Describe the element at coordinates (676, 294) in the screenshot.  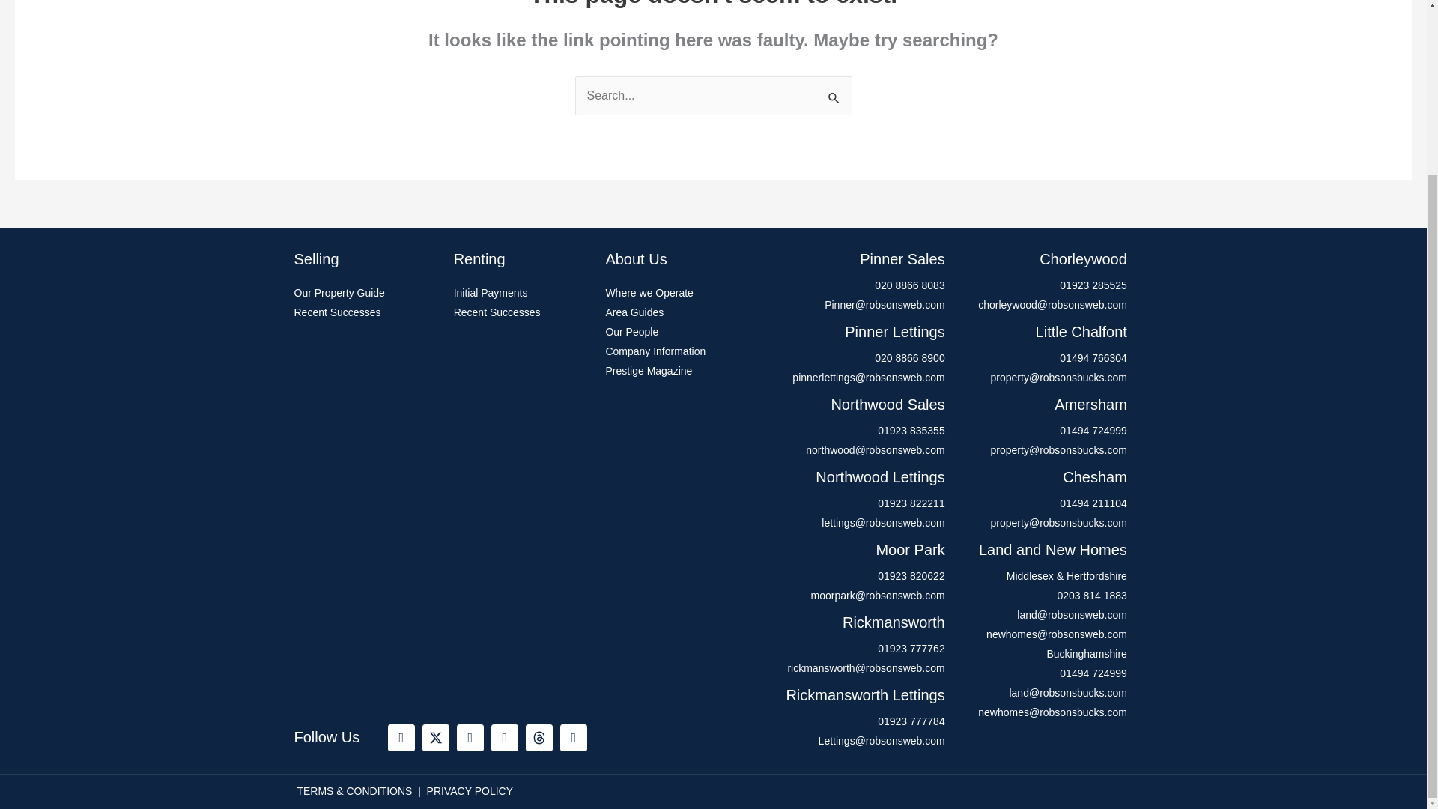
I see `Where we Operate` at that location.